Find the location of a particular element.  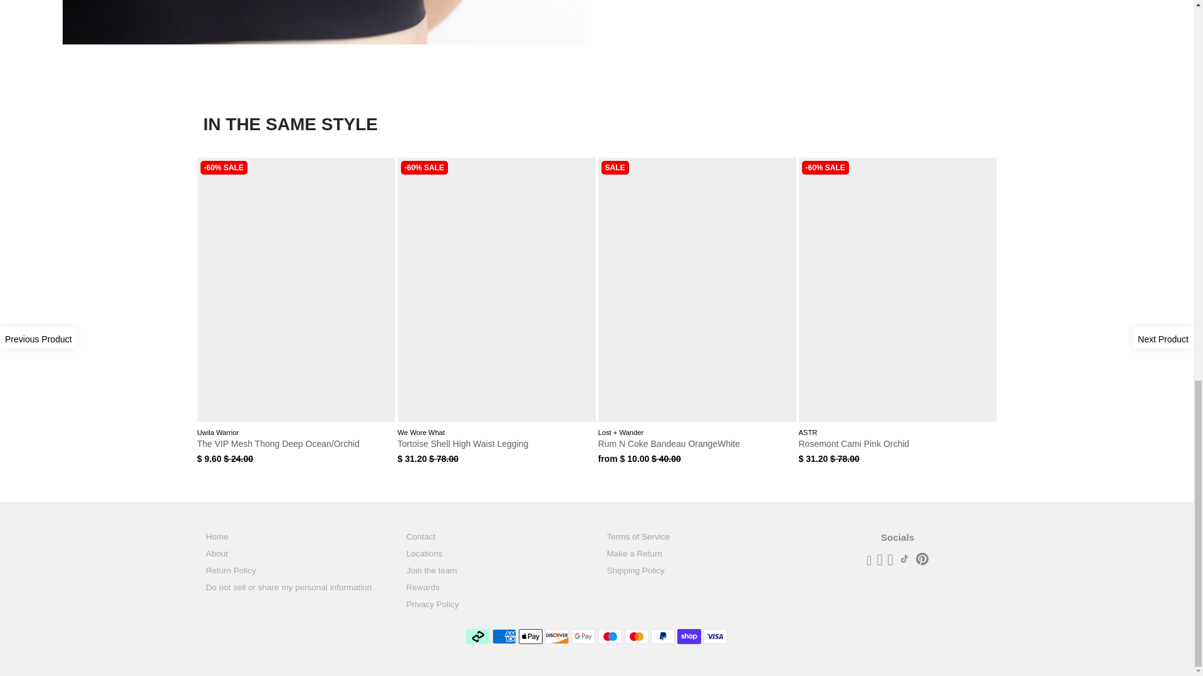

PayPal is located at coordinates (663, 637).